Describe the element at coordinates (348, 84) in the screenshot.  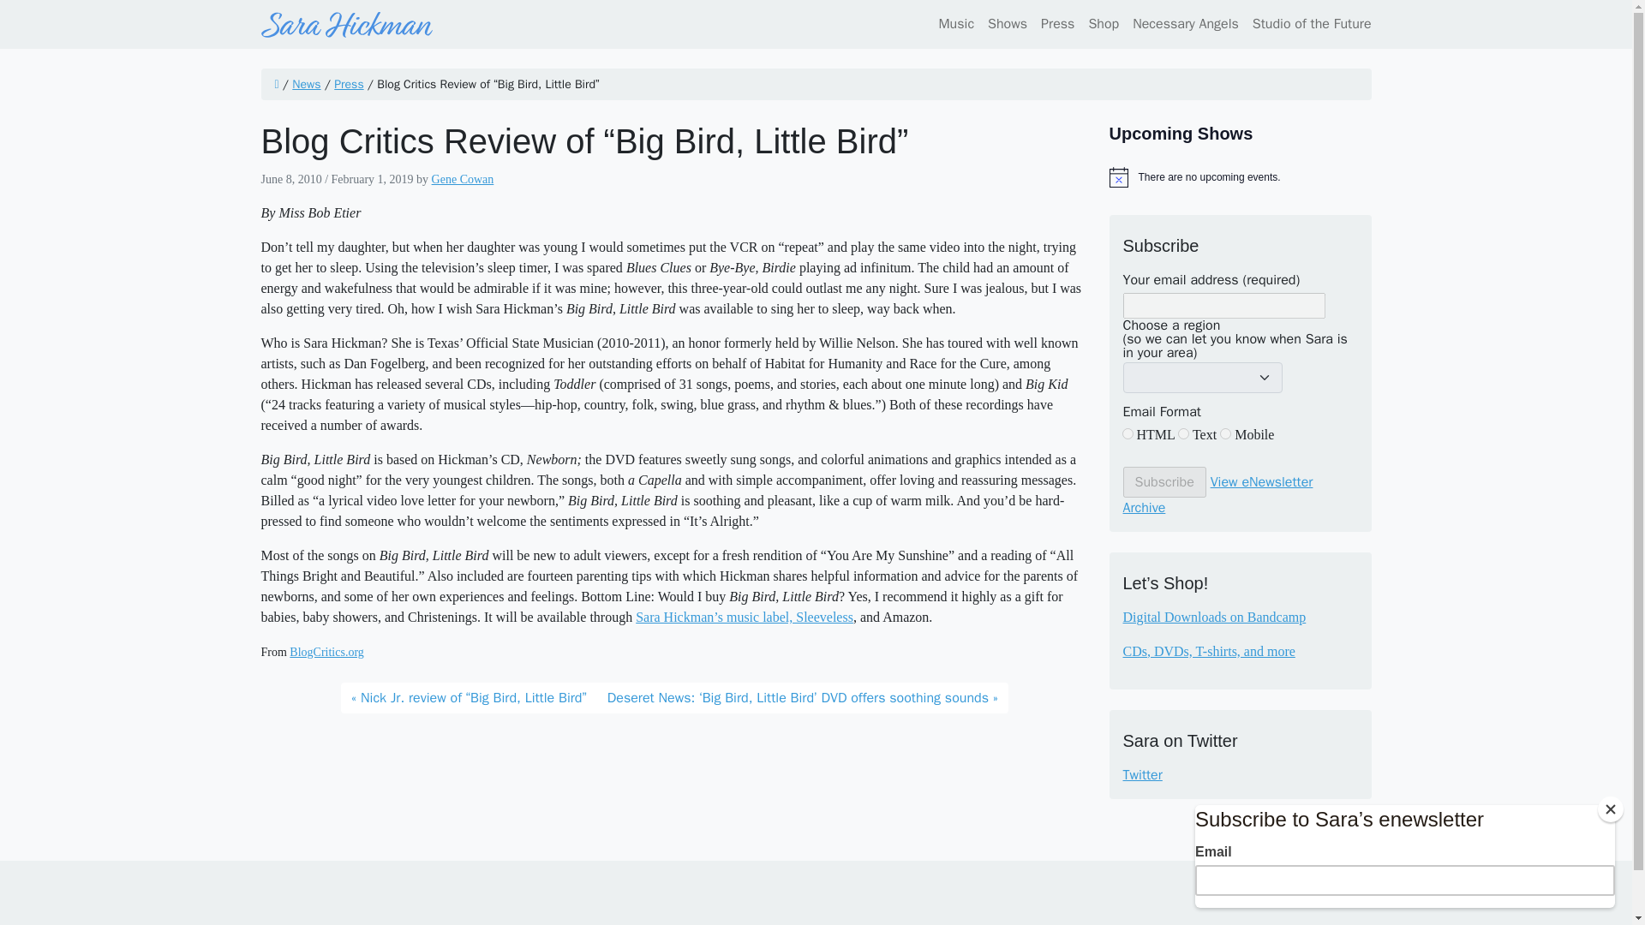
I see `Press` at that location.